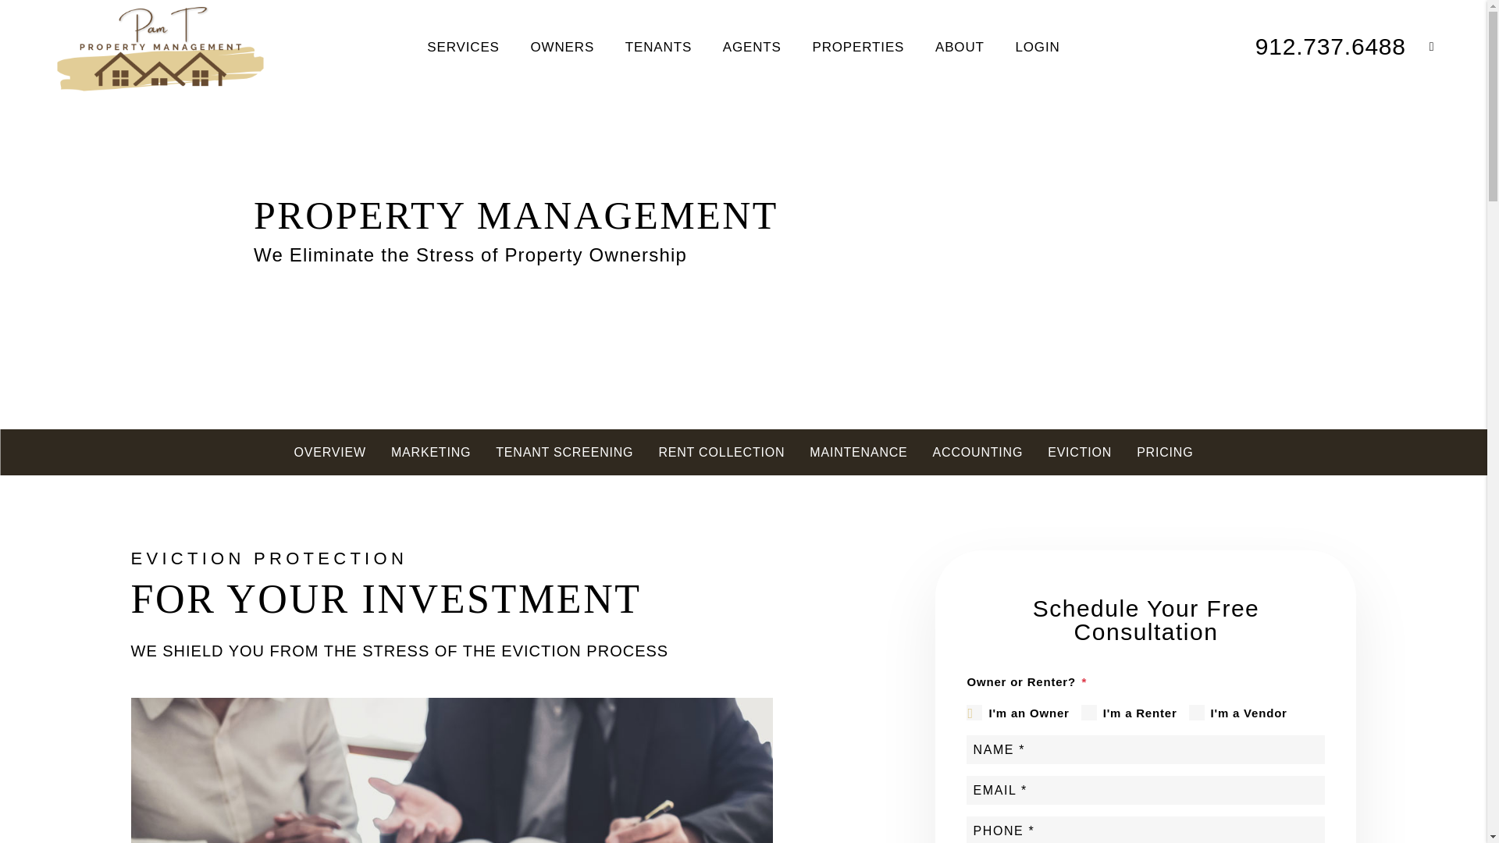  What do you see at coordinates (562, 46) in the screenshot?
I see `OWNERS` at bounding box center [562, 46].